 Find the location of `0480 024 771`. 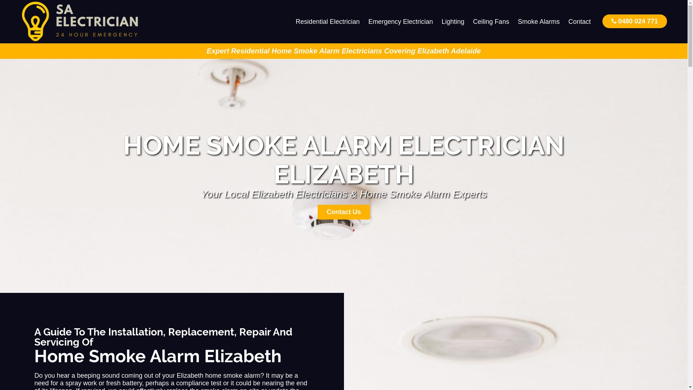

0480 024 771 is located at coordinates (635, 21).